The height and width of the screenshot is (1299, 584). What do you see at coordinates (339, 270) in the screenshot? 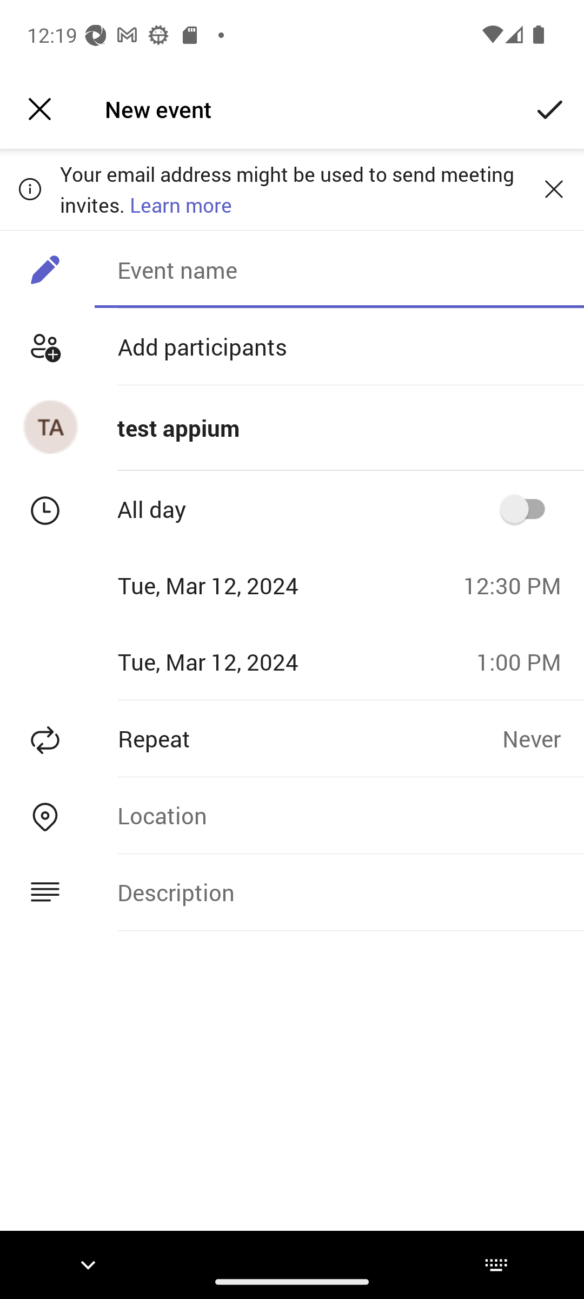
I see `Event name` at bounding box center [339, 270].